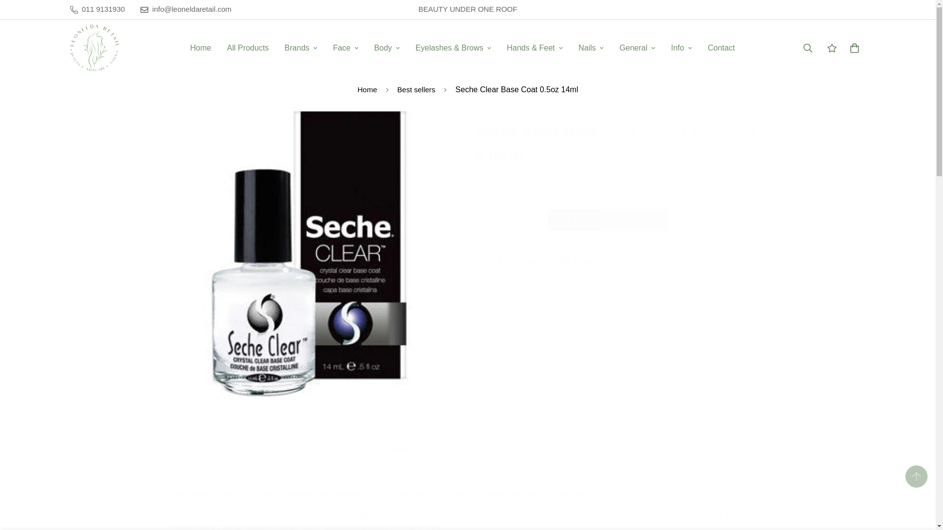 This screenshot has width=943, height=530. I want to click on 011 9131930, so click(97, 9).